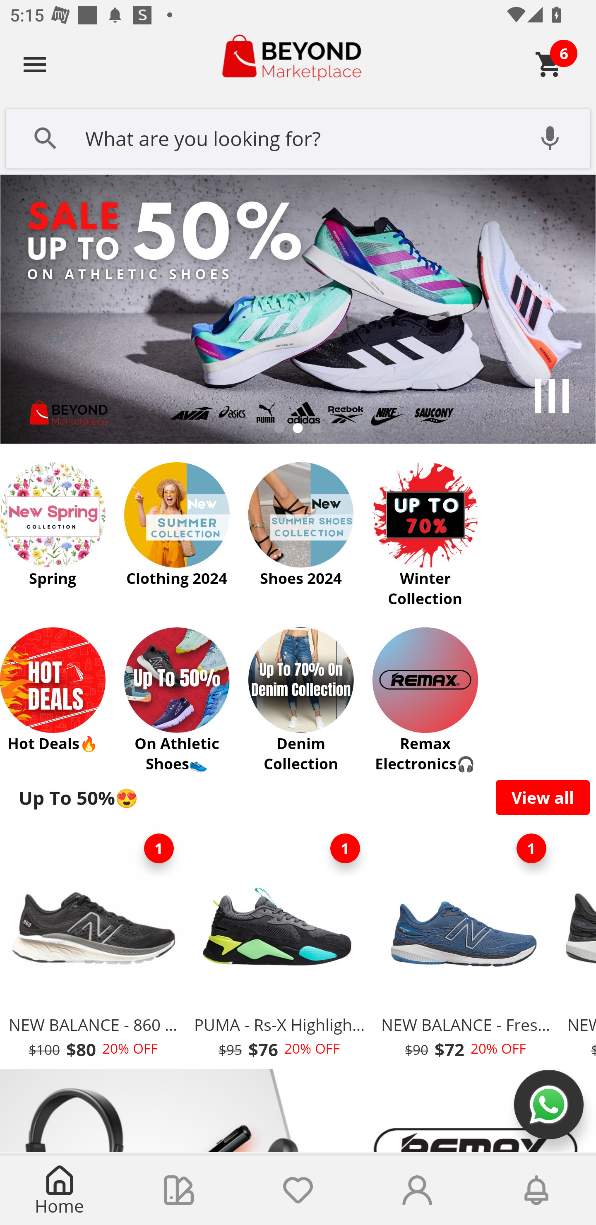  Describe the element at coordinates (179, 1190) in the screenshot. I see `Collections` at that location.